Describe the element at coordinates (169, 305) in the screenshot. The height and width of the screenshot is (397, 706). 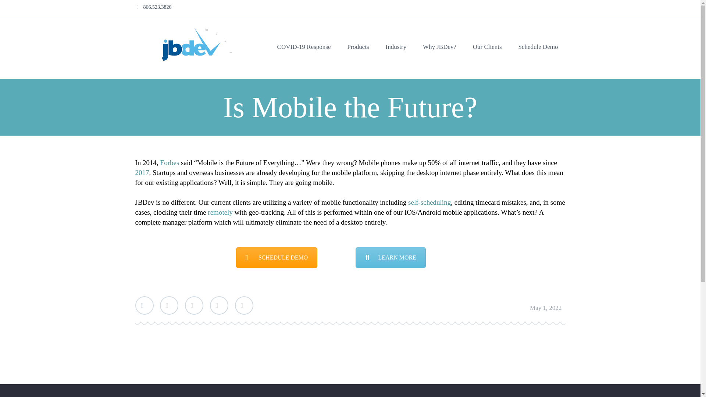
I see `Facebook` at that location.